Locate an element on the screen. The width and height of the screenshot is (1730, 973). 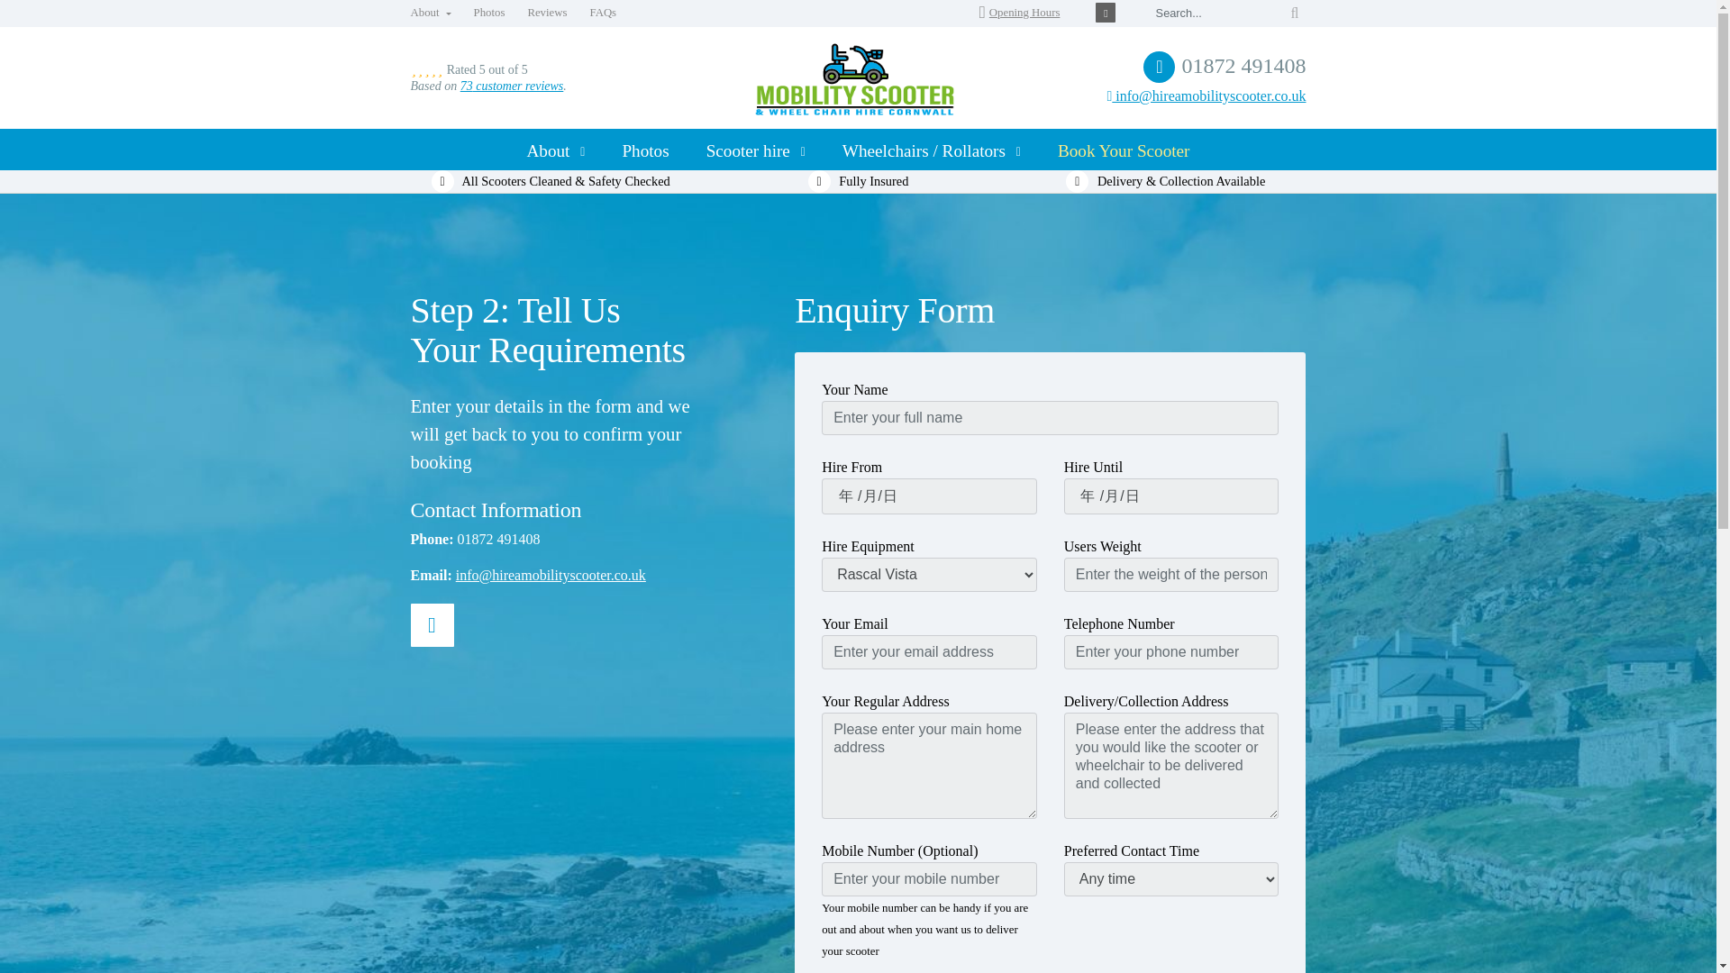
Scooter hire is located at coordinates (755, 150).